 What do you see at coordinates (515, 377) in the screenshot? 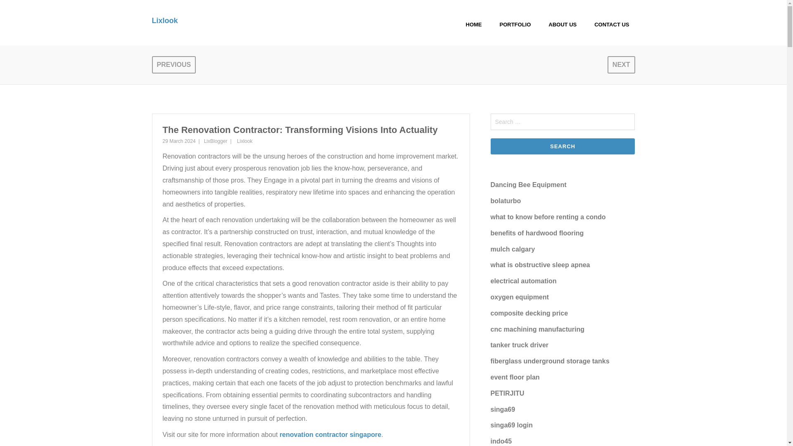
I see `event floor plan` at bounding box center [515, 377].